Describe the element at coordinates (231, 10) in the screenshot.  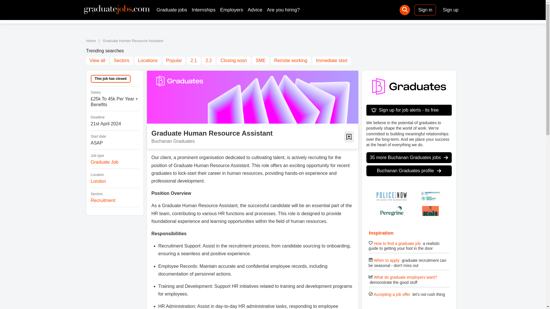
I see `Employers` at that location.